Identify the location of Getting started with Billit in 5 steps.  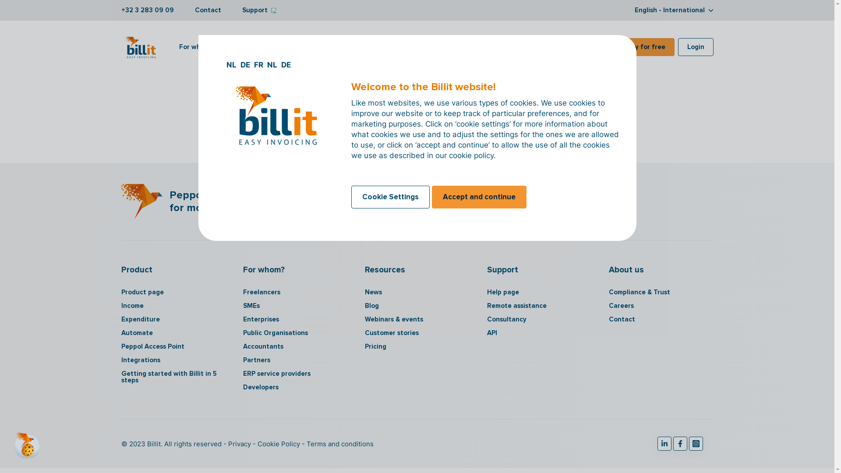
(173, 377).